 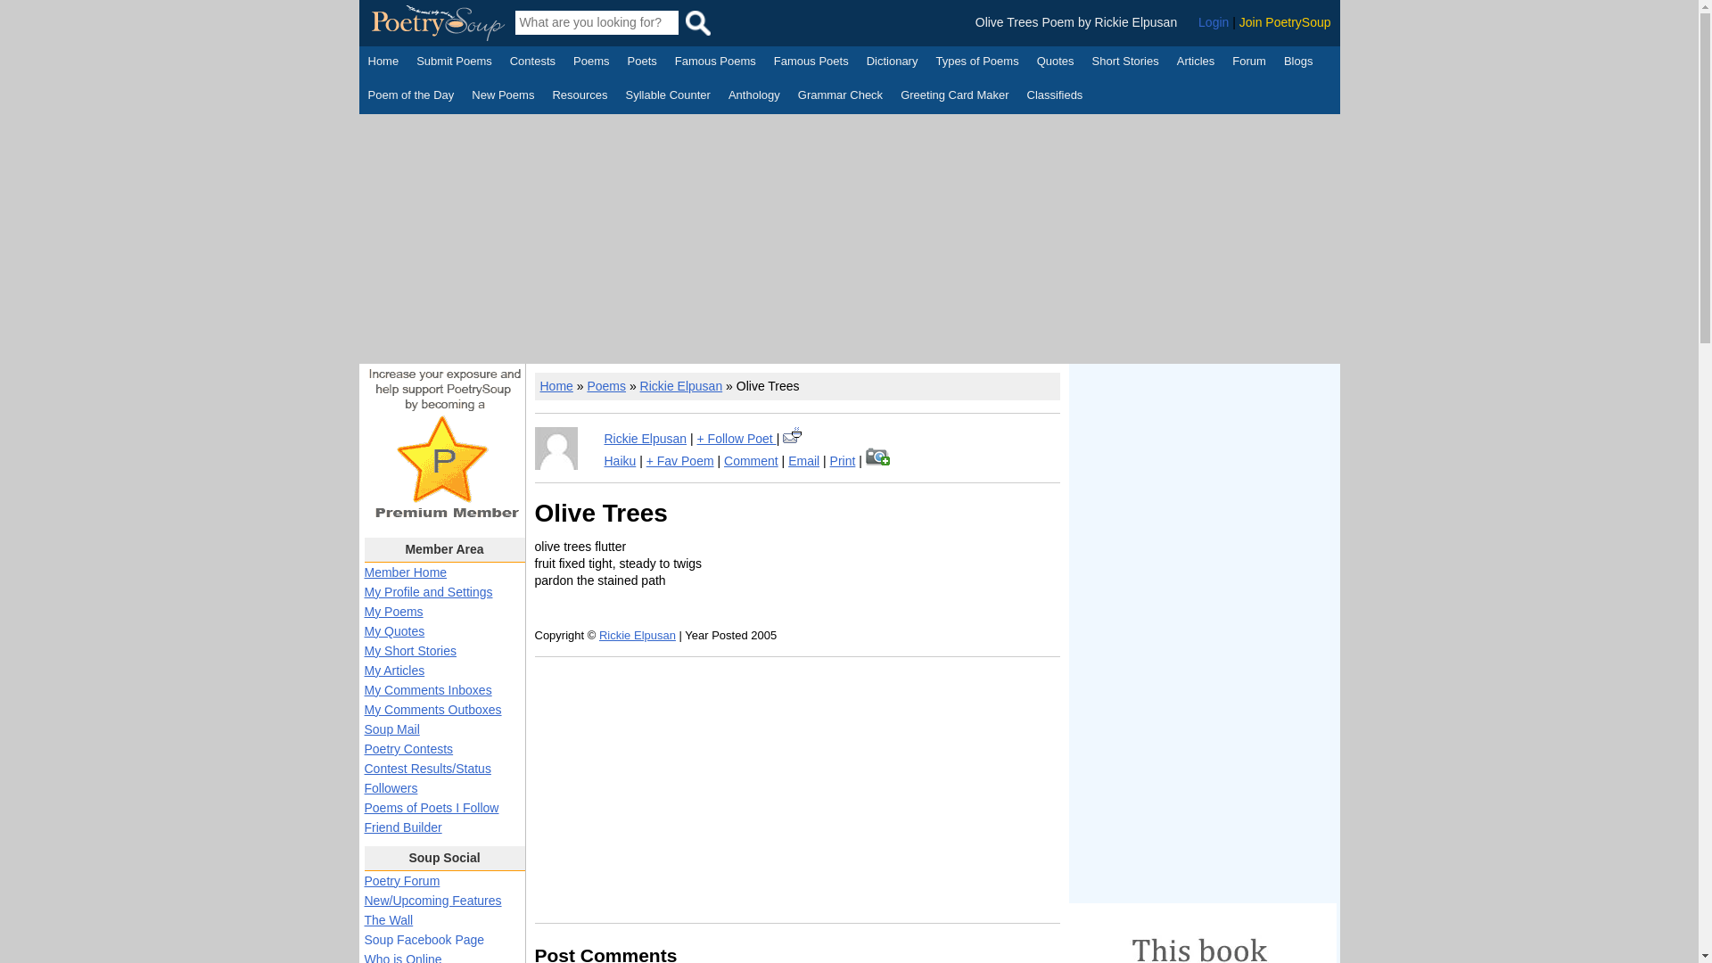 I want to click on PoetrySoup Registration, so click(x=1286, y=22).